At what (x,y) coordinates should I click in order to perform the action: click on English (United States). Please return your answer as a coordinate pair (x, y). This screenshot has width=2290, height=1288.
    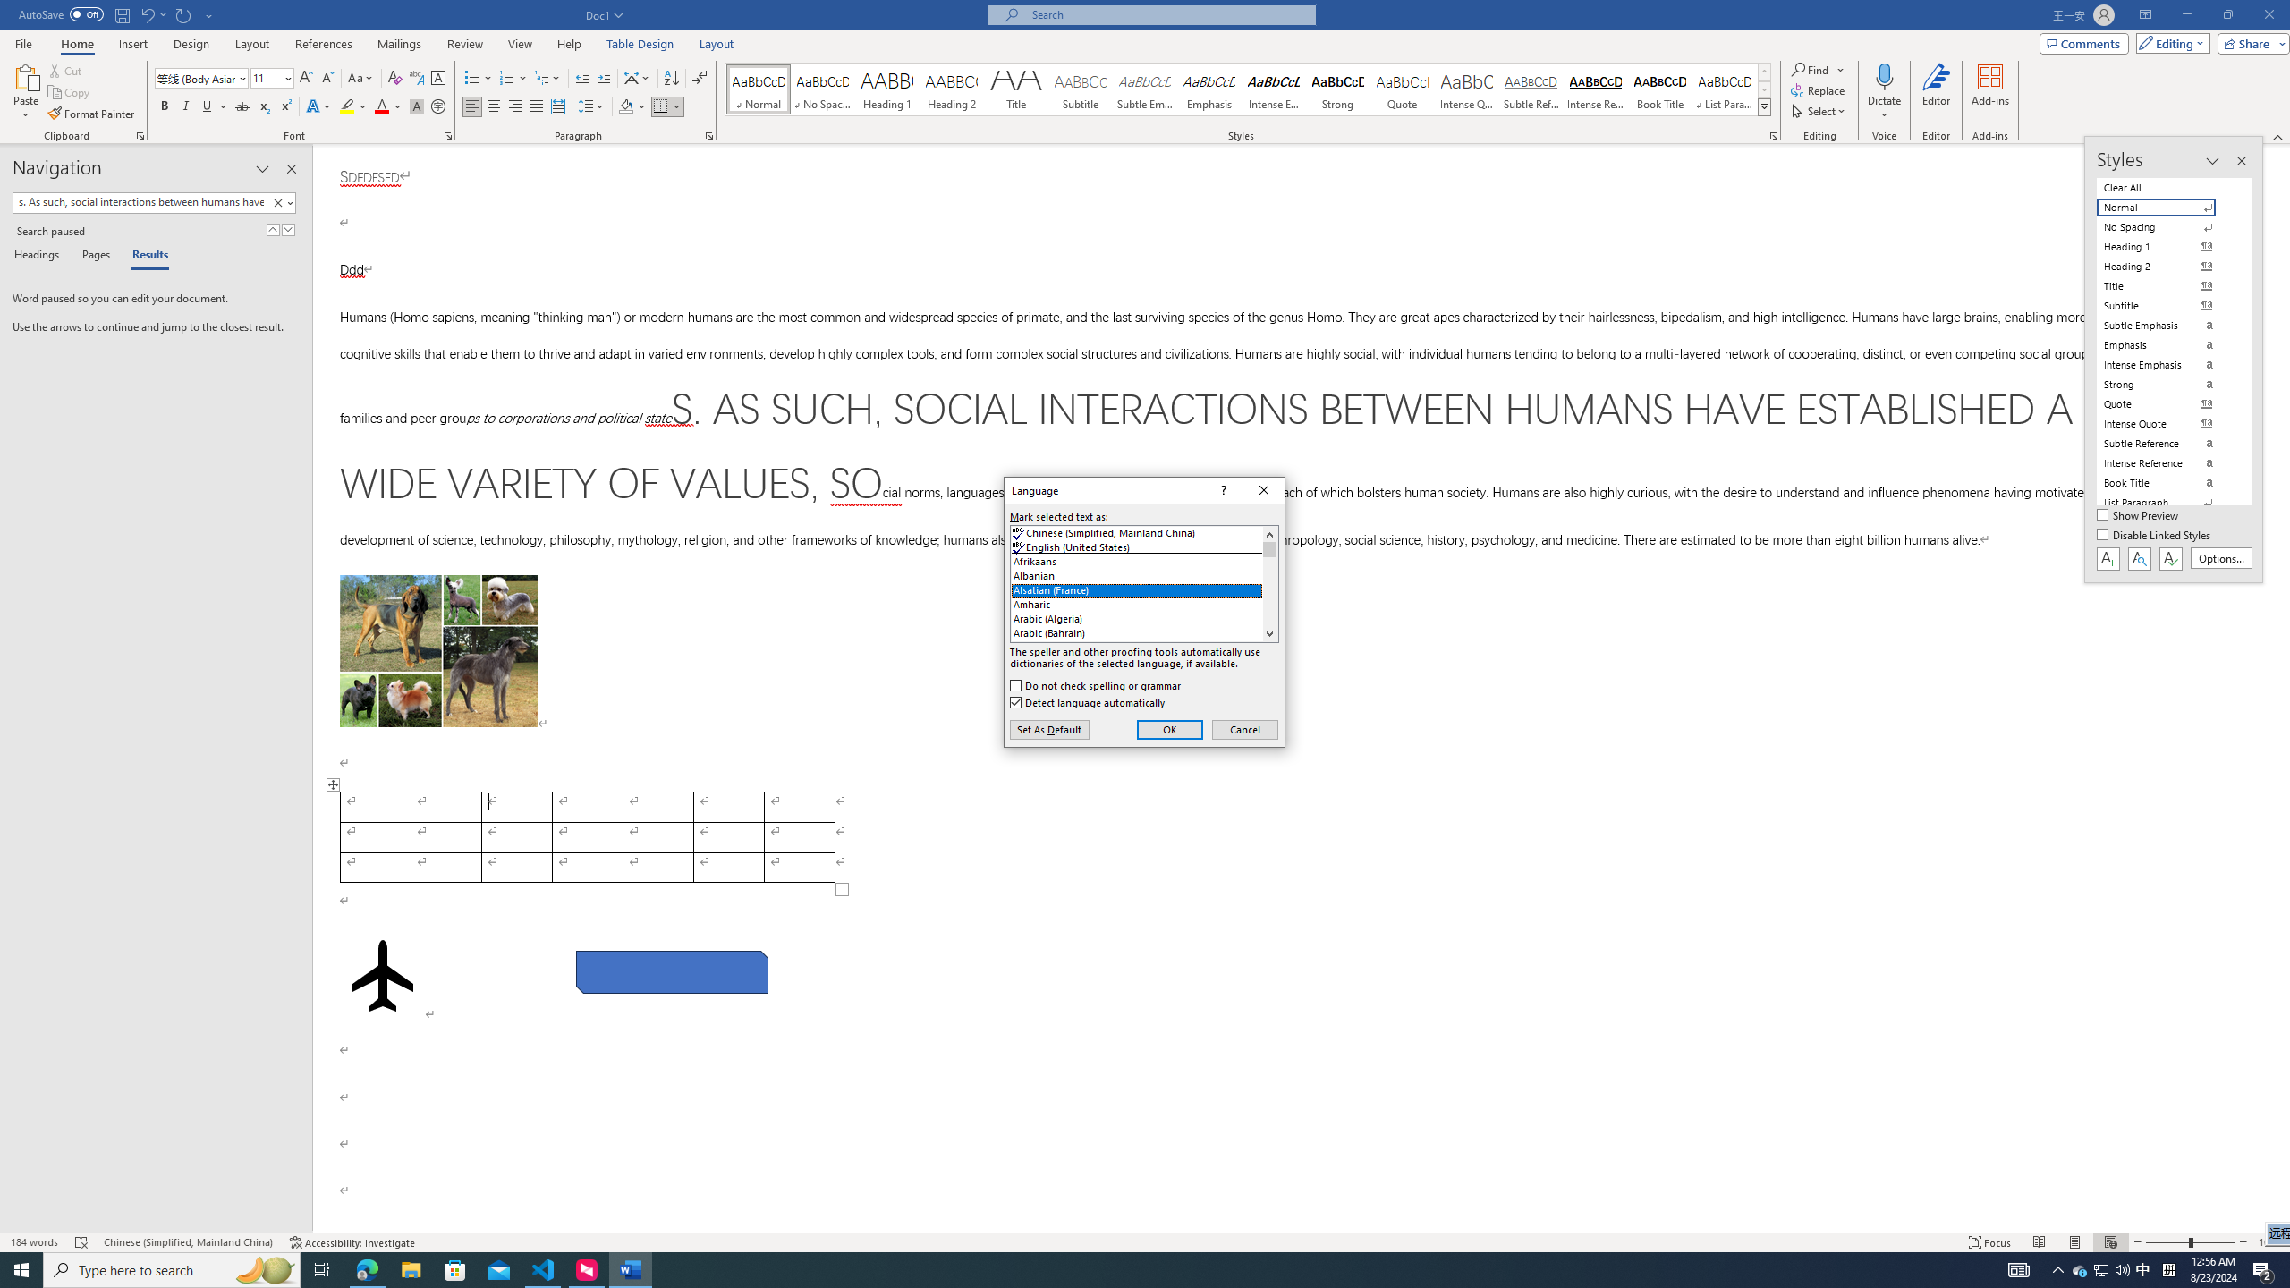
    Looking at the image, I should click on (1145, 547).